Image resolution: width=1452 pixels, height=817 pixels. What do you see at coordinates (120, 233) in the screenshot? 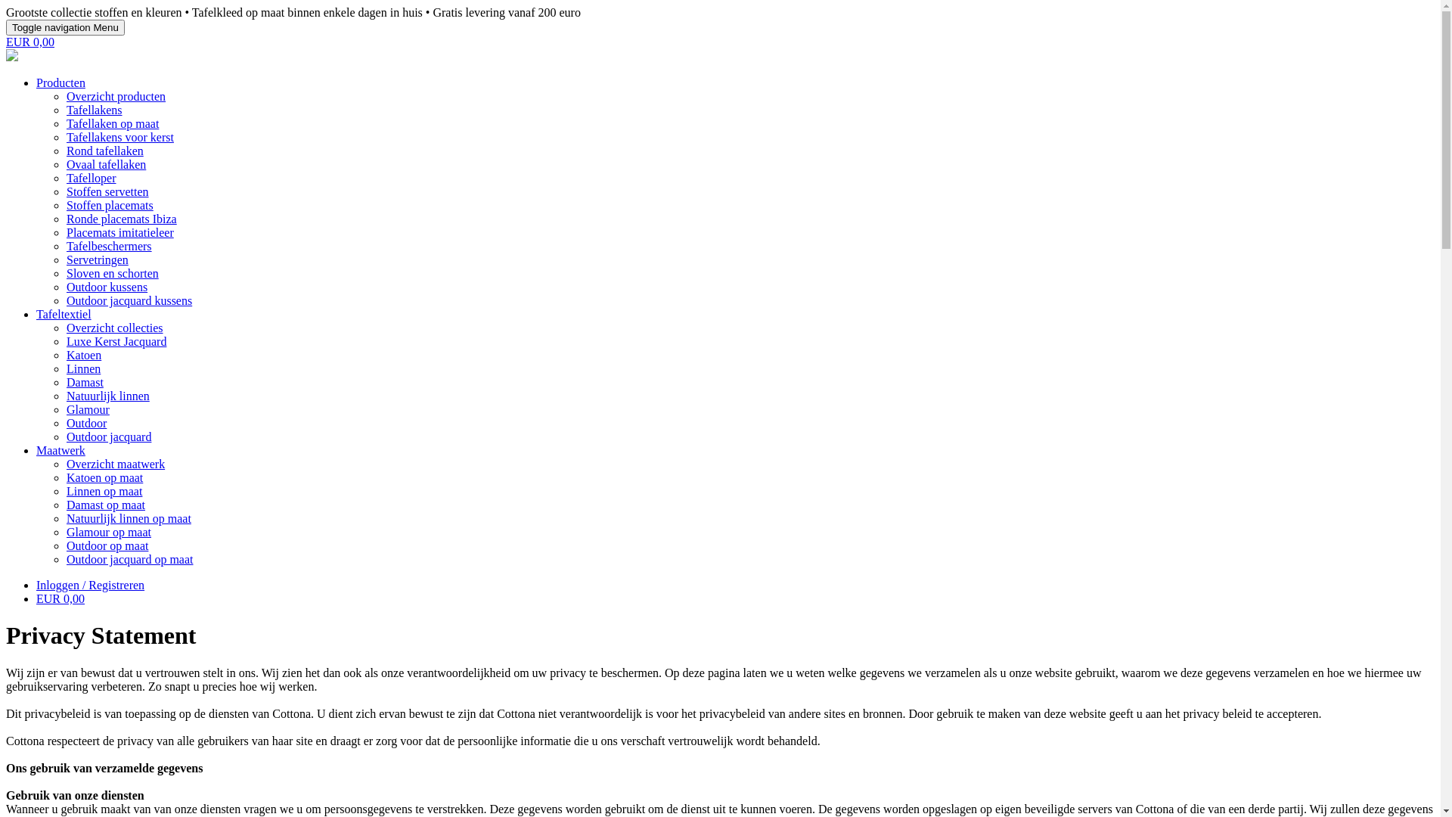
I see `Placemats imitatieleer` at bounding box center [120, 233].